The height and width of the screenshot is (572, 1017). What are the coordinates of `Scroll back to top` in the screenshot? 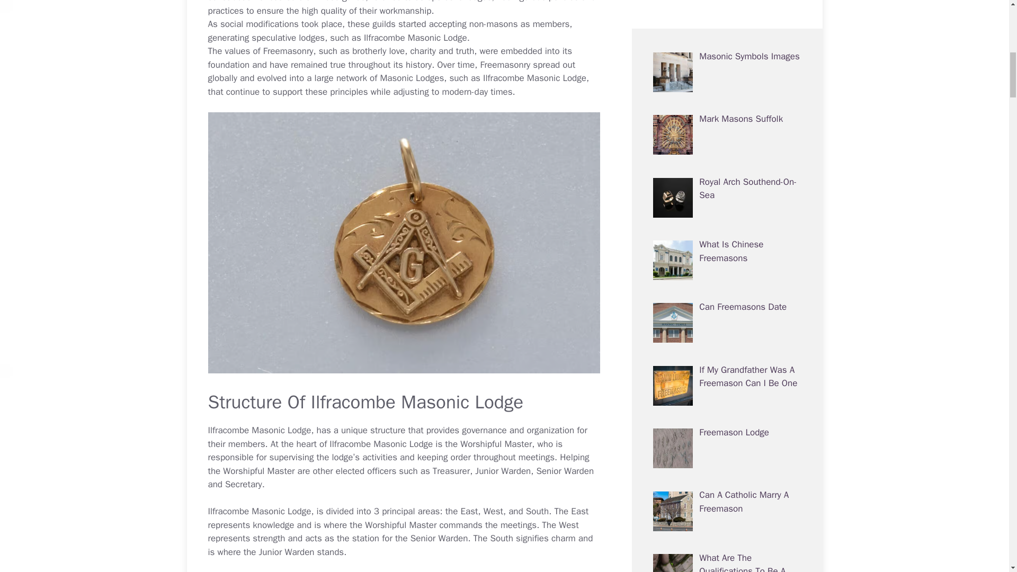 It's located at (983, 503).